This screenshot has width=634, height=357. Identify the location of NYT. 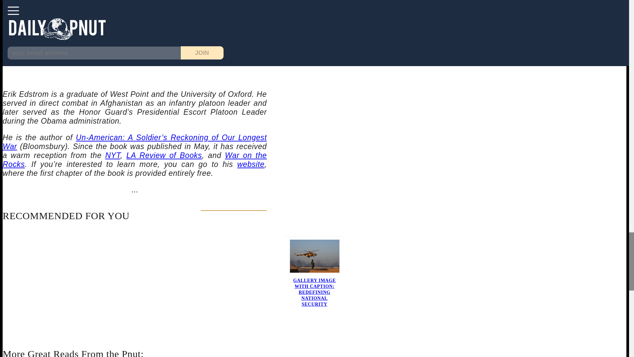
(113, 155).